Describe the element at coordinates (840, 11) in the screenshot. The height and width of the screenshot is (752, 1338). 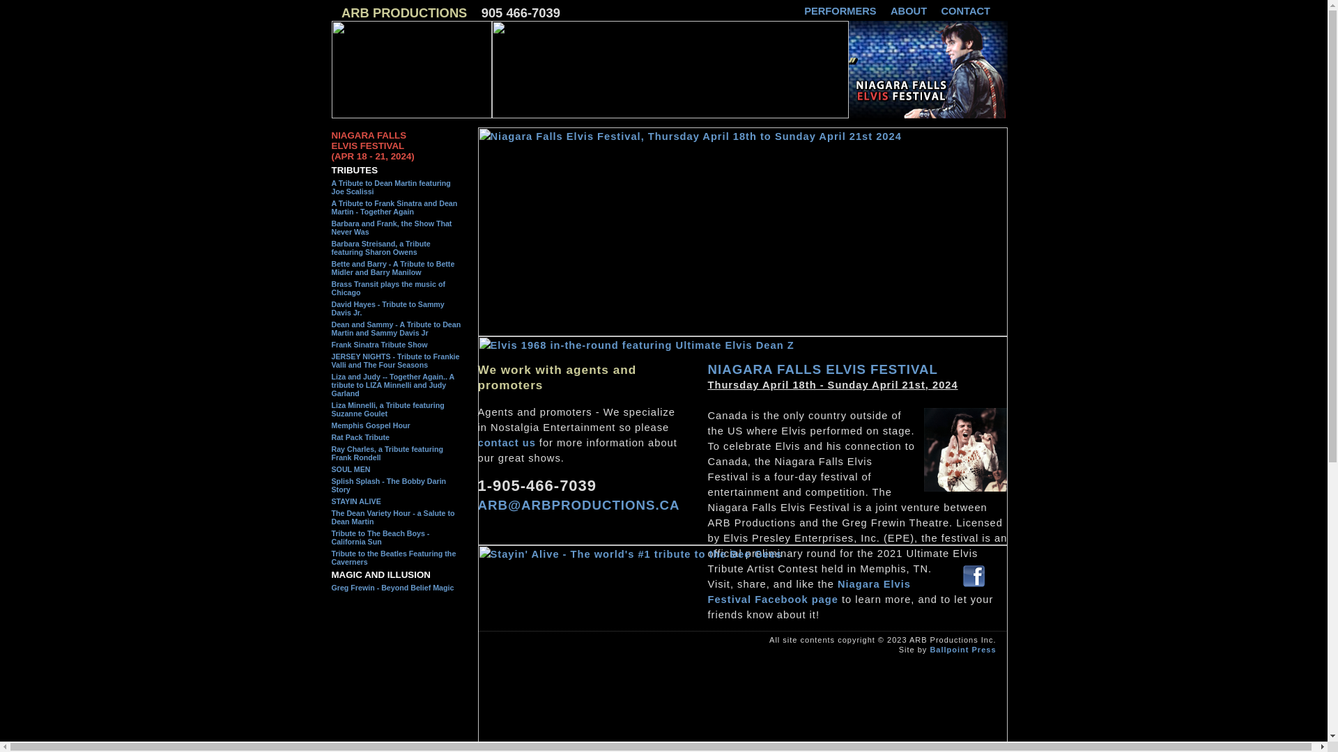
I see `PERFORMERS` at that location.